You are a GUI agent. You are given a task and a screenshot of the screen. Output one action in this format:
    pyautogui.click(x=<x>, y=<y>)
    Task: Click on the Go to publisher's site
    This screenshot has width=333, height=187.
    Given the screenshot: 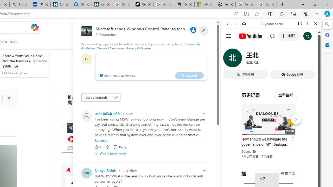 What is the action you would take?
    pyautogui.click(x=6, y=98)
    